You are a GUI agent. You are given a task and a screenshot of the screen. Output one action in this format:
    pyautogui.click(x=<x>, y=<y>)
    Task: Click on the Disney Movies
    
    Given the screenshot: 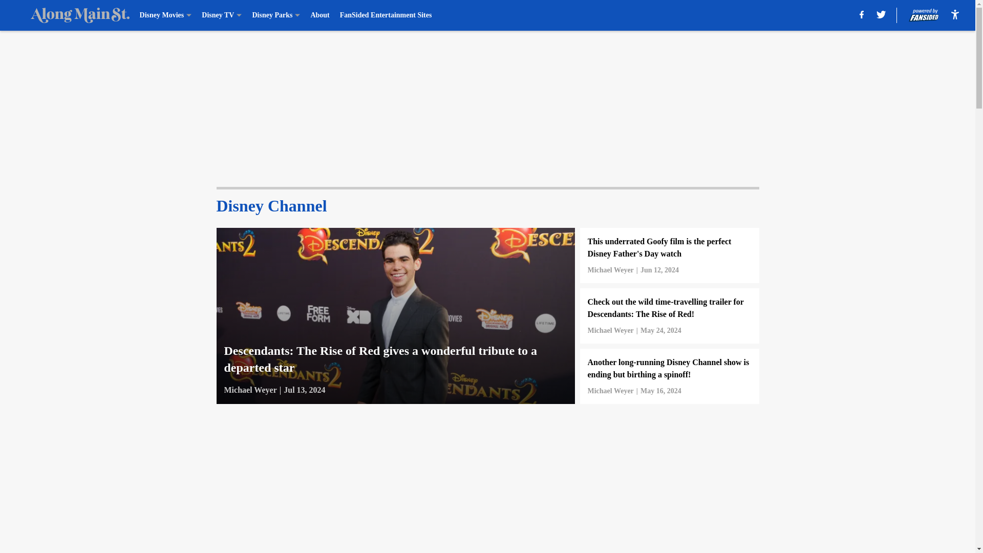 What is the action you would take?
    pyautogui.click(x=165, y=15)
    